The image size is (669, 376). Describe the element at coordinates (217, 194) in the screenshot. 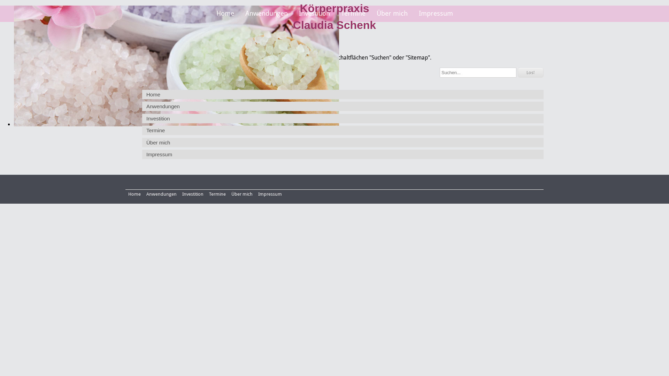

I see `Termine` at that location.